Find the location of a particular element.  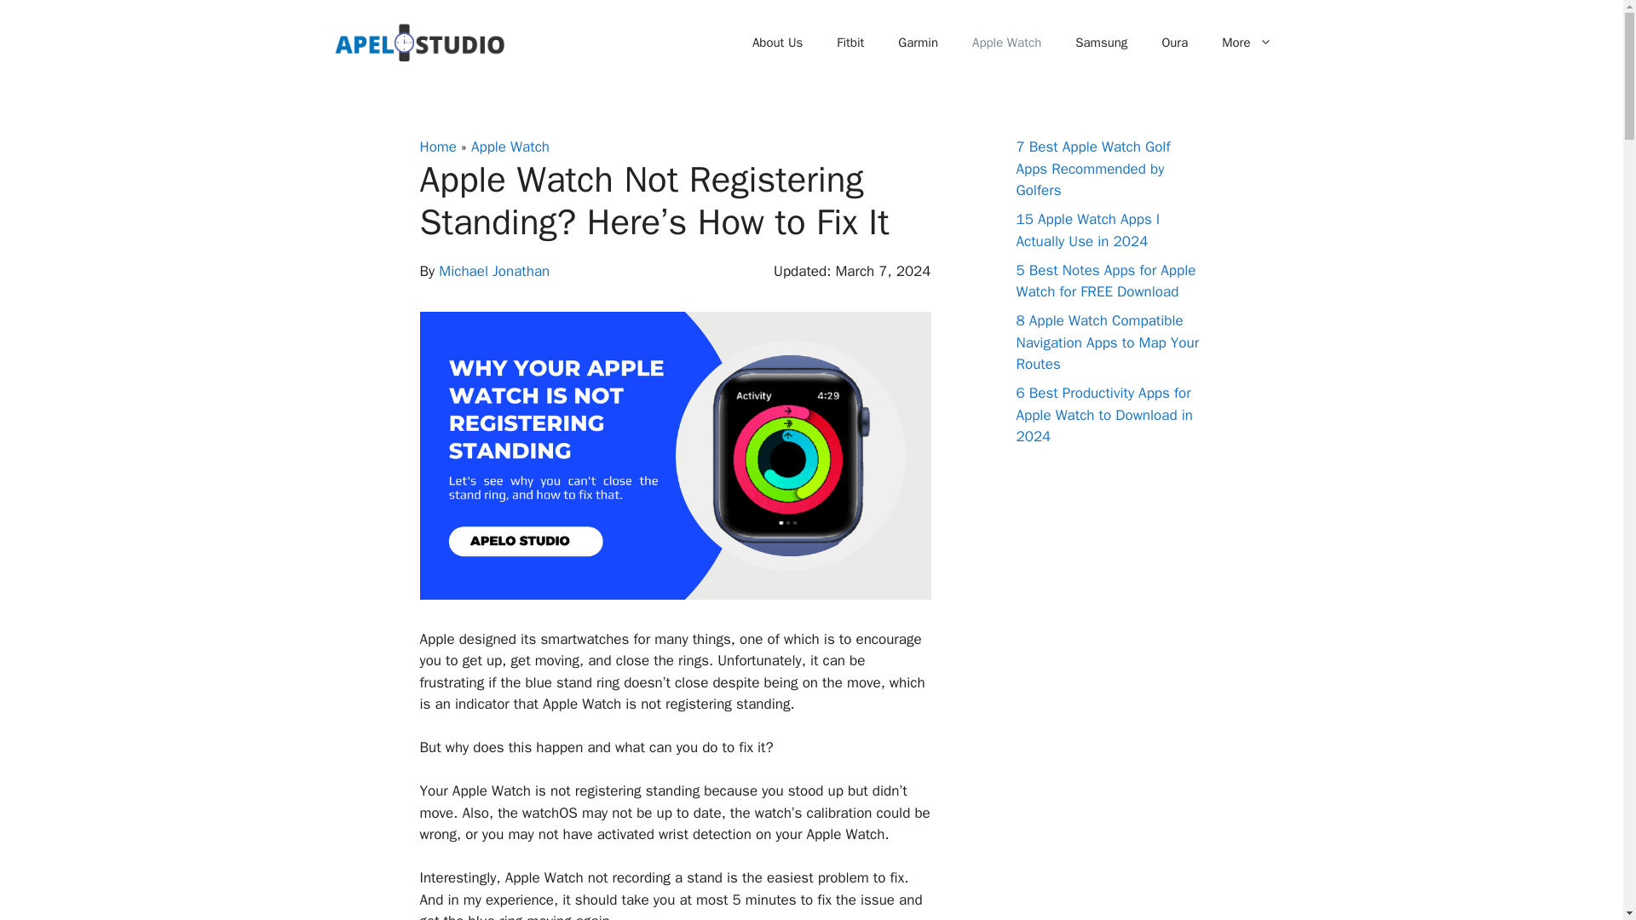

About Us is located at coordinates (777, 43).